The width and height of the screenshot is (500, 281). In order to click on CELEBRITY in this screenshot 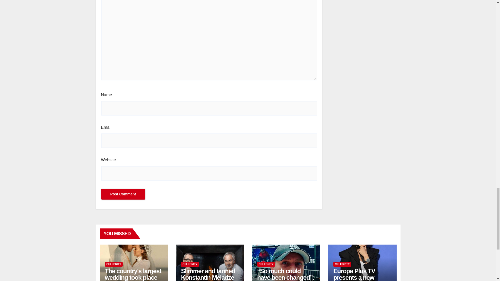, I will do `click(114, 264)`.